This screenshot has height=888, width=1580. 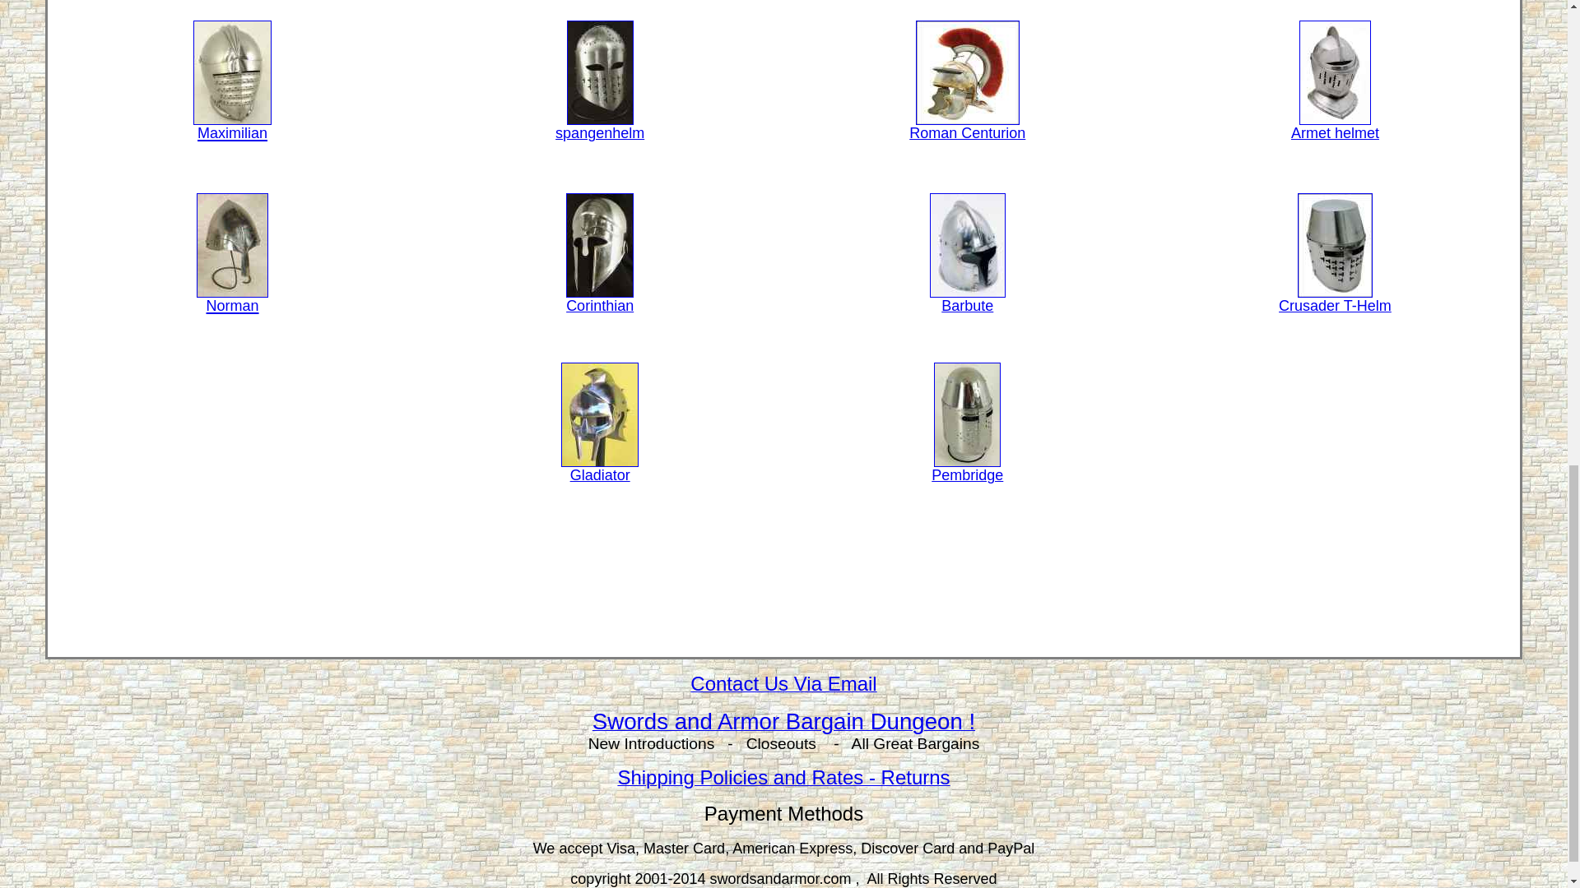 What do you see at coordinates (968, 127) in the screenshot?
I see `Roman Centurion` at bounding box center [968, 127].